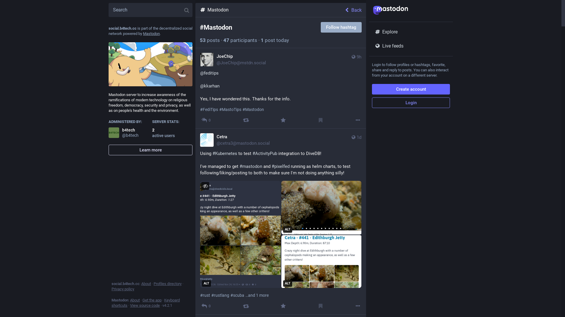 The width and height of the screenshot is (565, 317). Describe the element at coordinates (270, 10) in the screenshot. I see `Mastodon` at that location.